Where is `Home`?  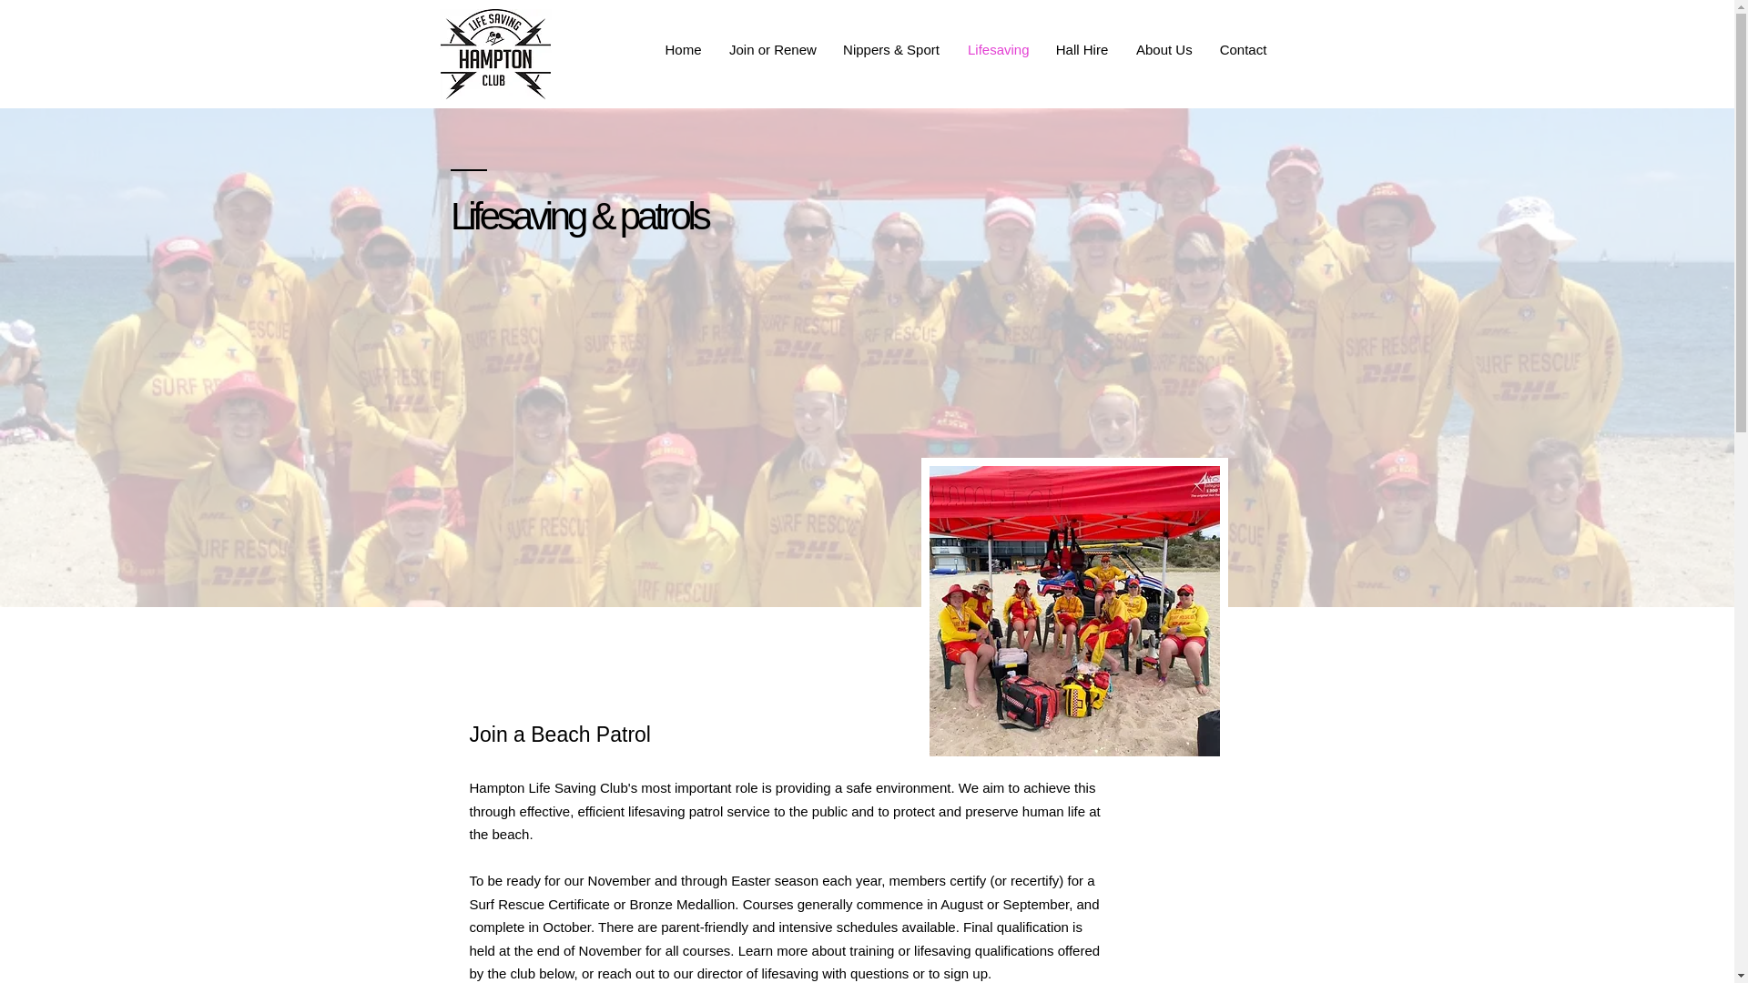
Home is located at coordinates (683, 49).